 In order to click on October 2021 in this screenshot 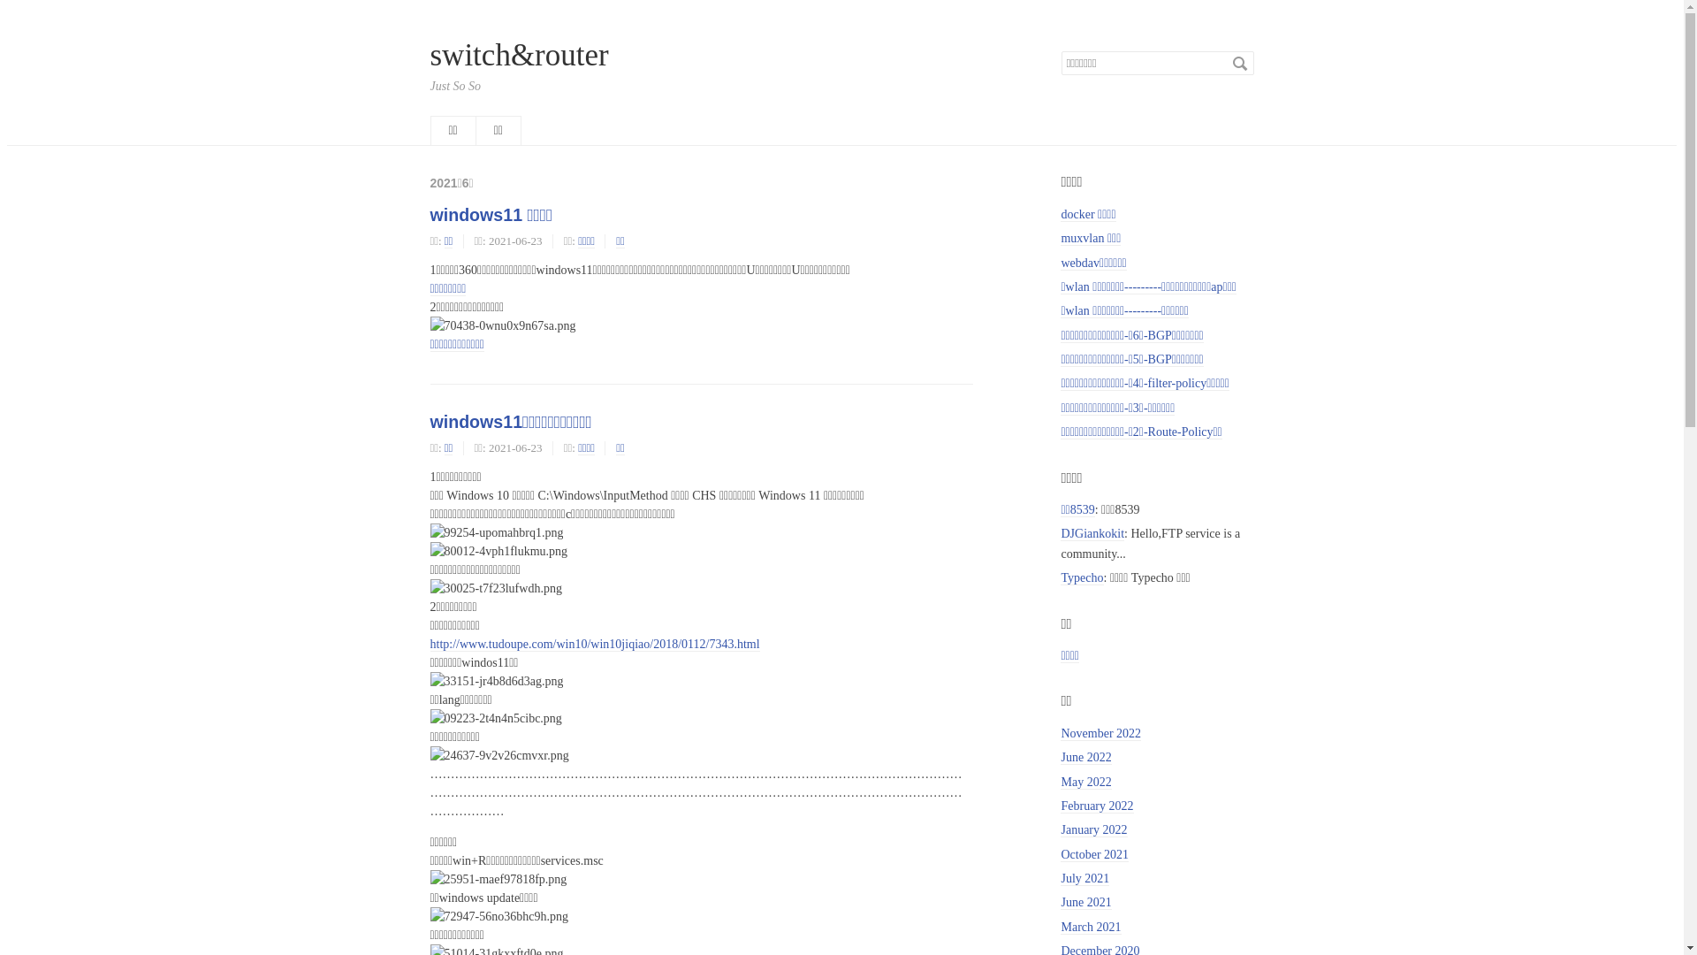, I will do `click(1094, 855)`.